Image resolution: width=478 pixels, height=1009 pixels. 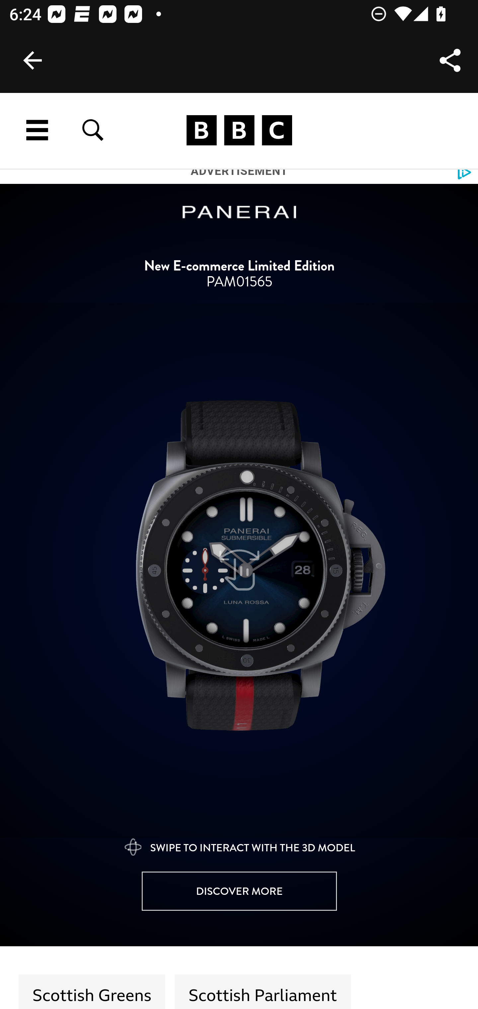 I want to click on Back, so click(x=33, y=60).